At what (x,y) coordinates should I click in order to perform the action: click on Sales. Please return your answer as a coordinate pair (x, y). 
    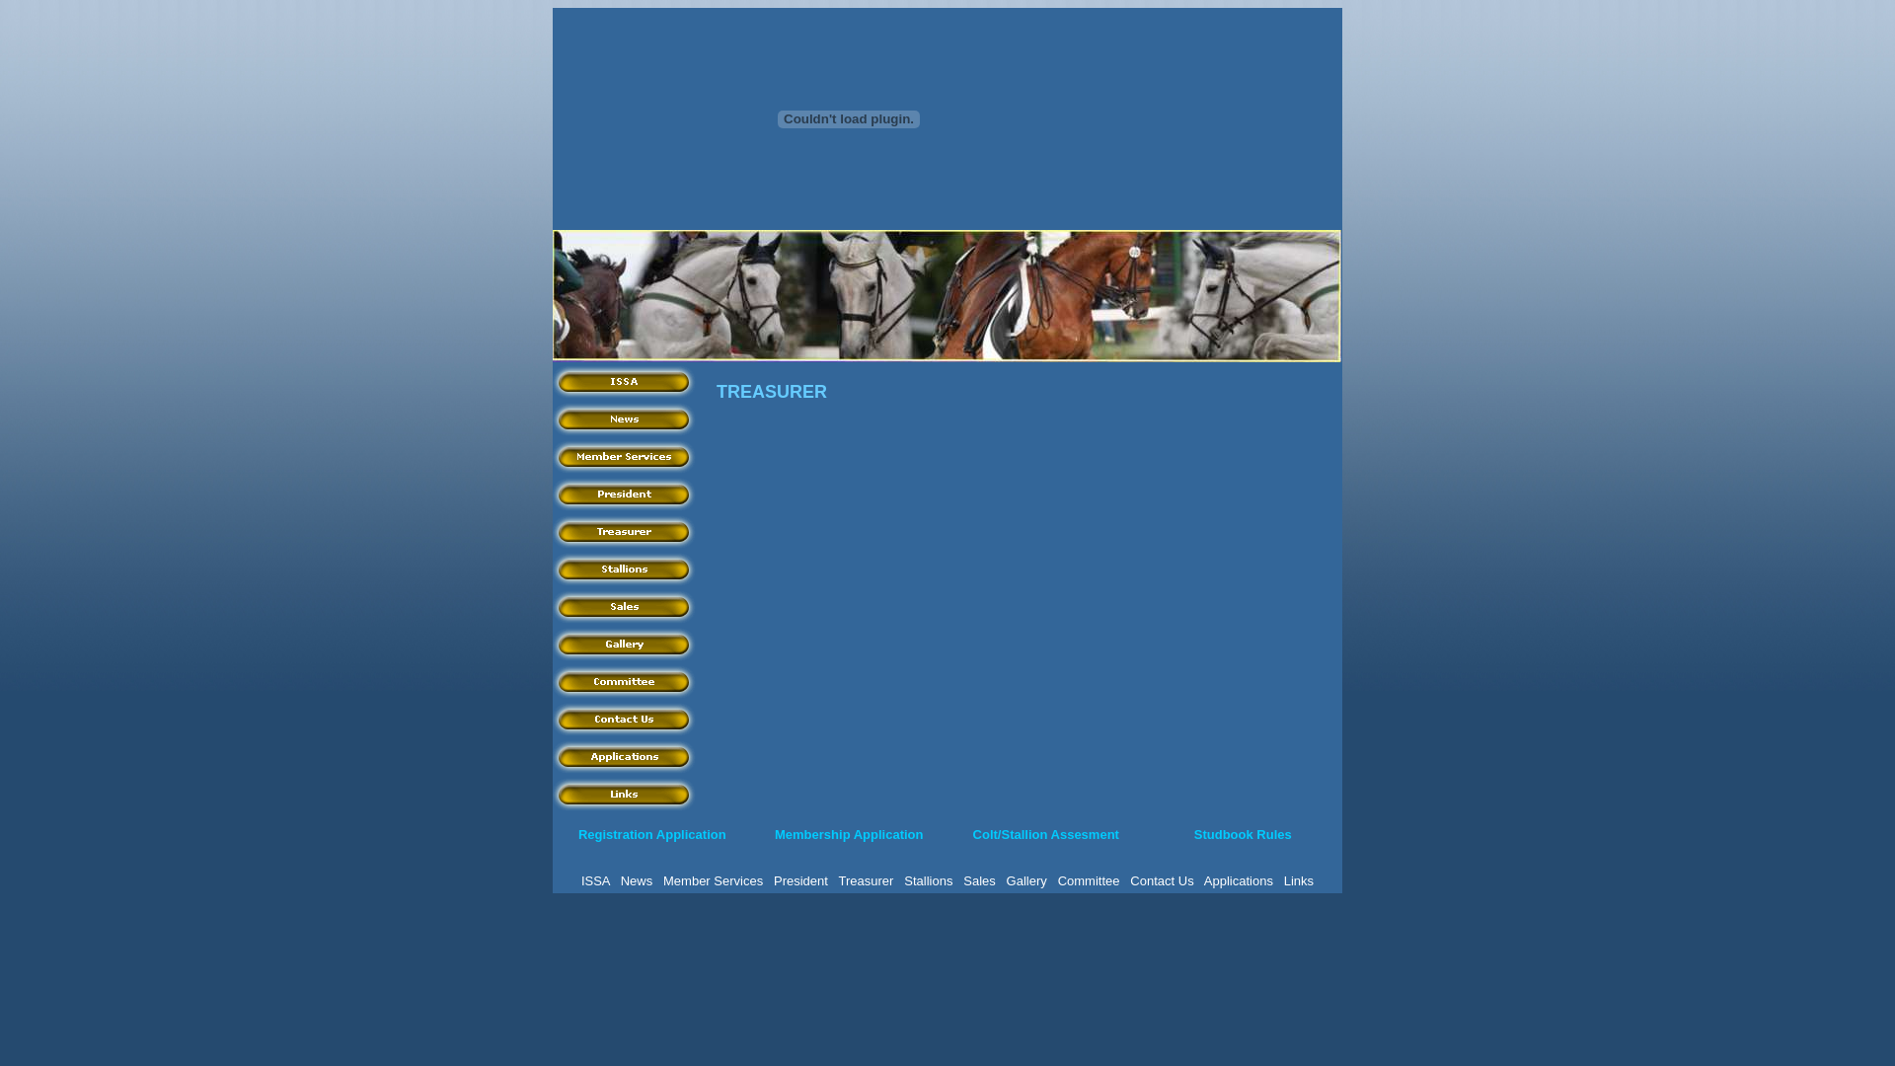
    Looking at the image, I should click on (979, 880).